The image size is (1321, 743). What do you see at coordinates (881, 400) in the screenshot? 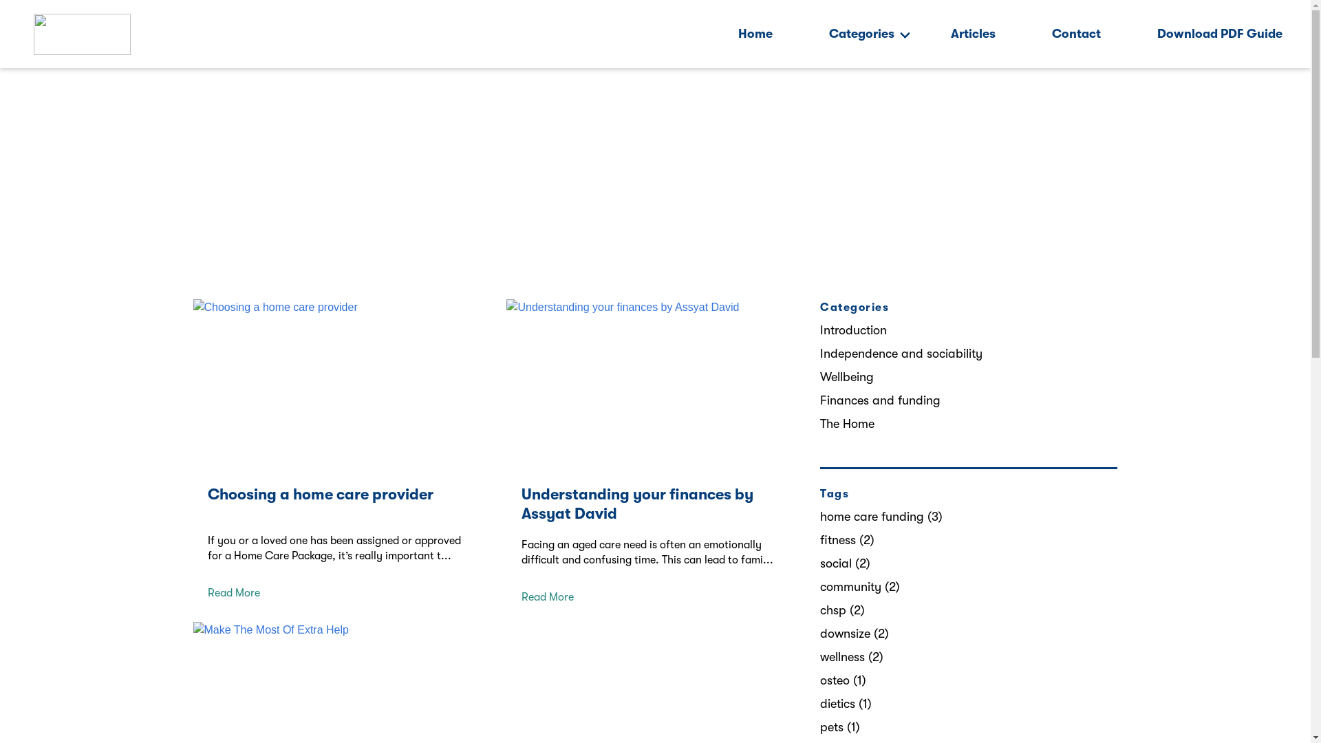
I see `Finances and funding` at bounding box center [881, 400].